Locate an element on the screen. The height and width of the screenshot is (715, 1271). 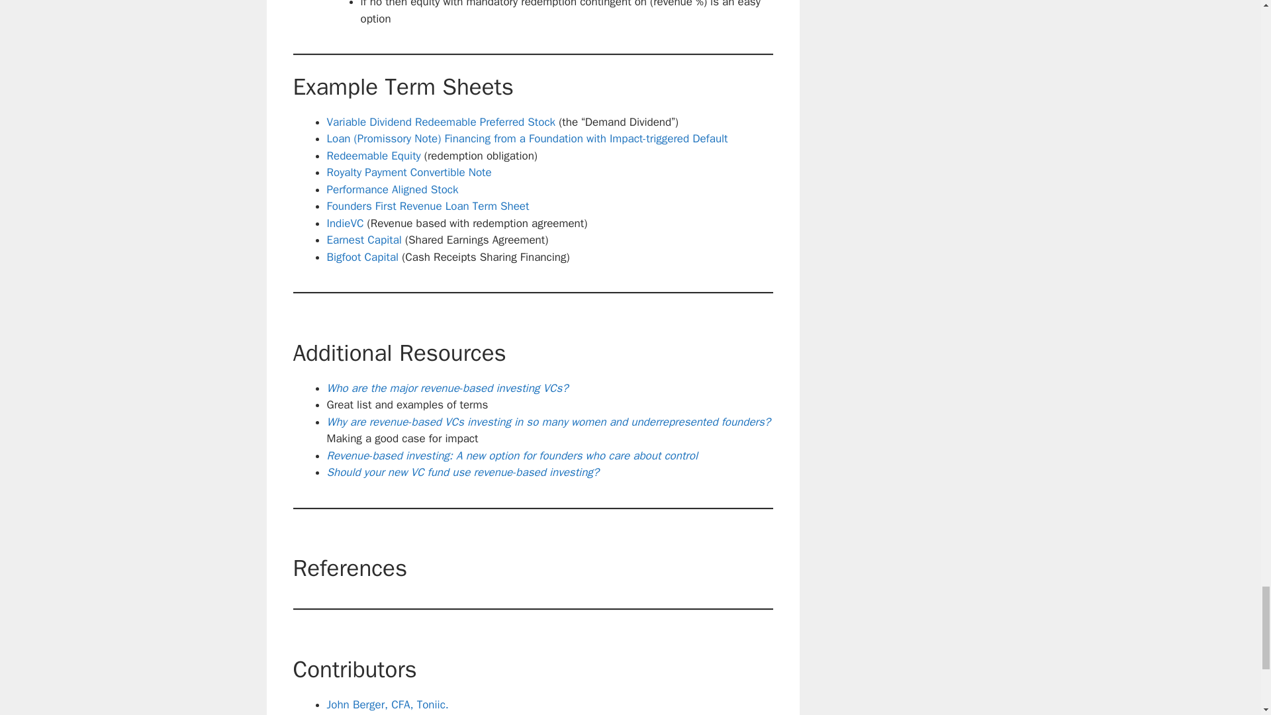
Performance Aligned Stock is located at coordinates (393, 189).